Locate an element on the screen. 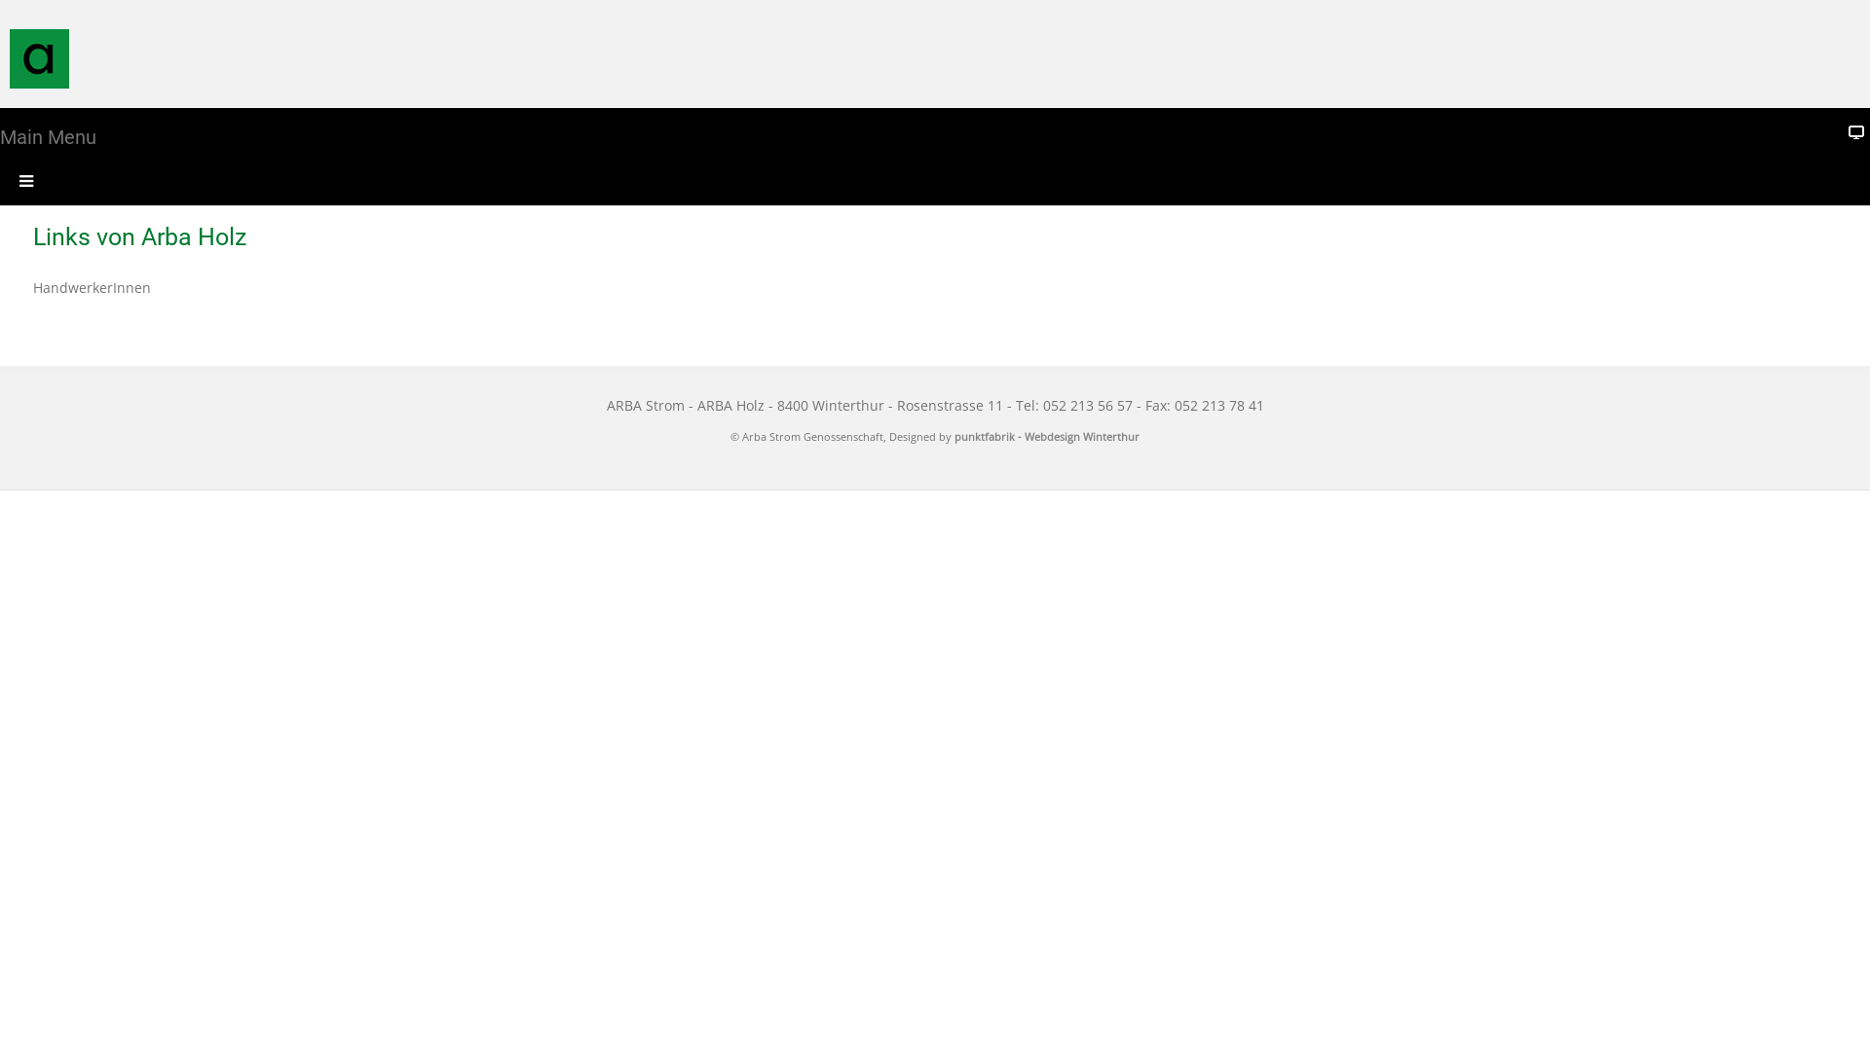  punktfabrik - Webdesign Winterthur is located at coordinates (1046, 437).